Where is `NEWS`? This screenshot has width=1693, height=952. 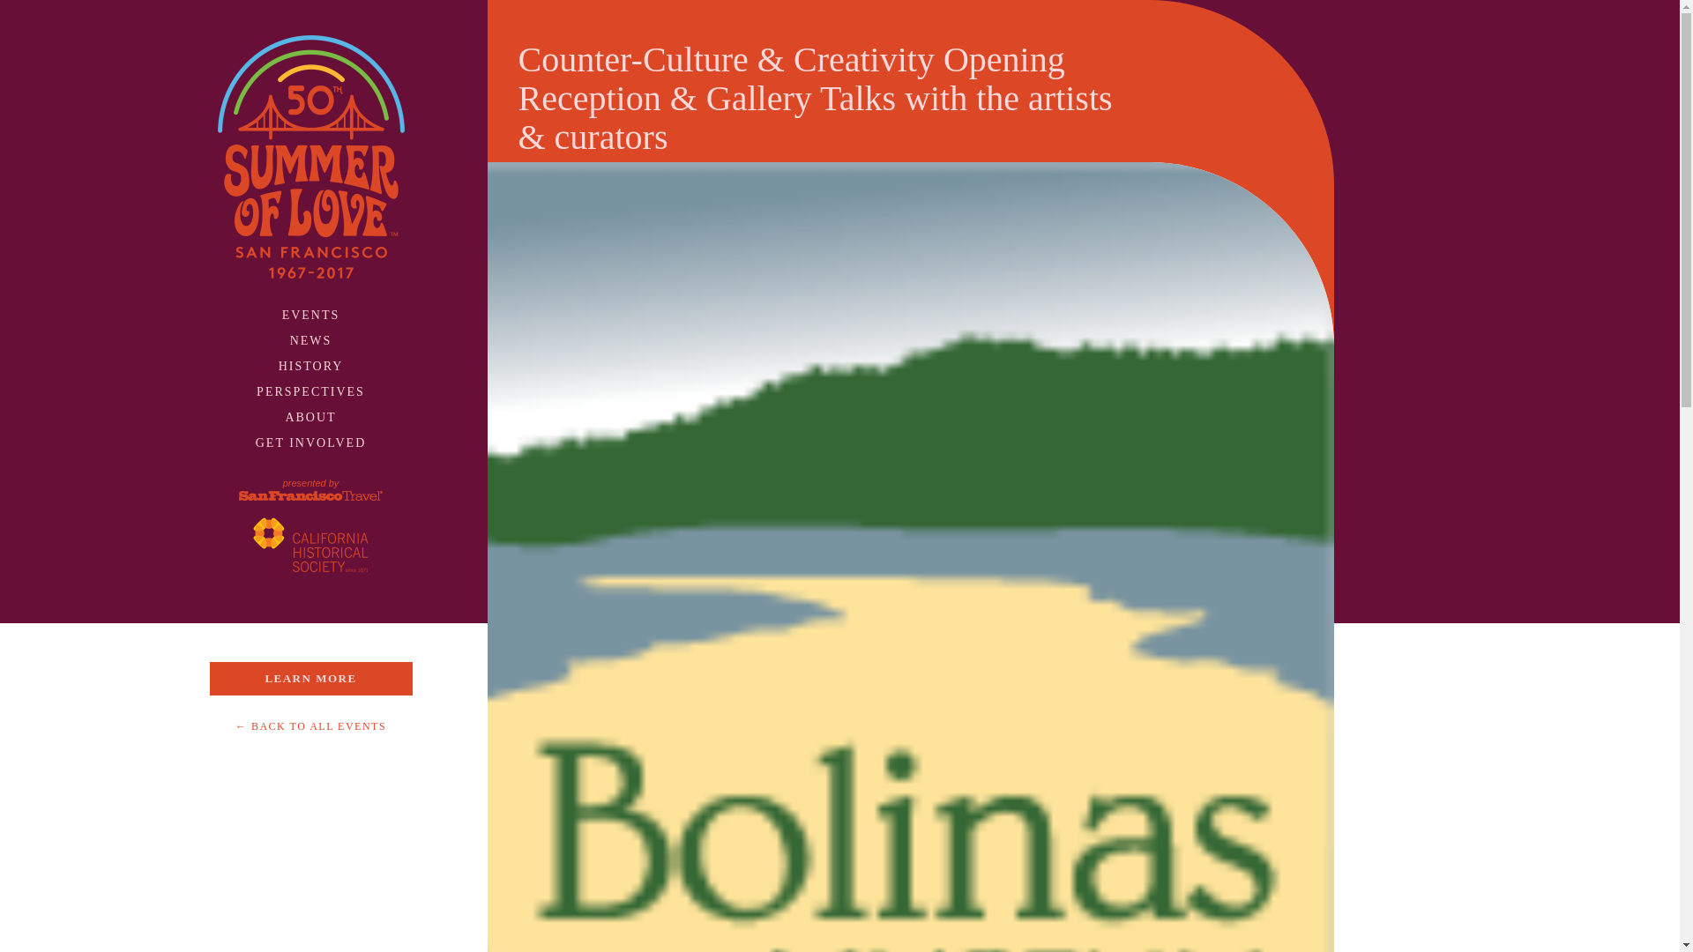 NEWS is located at coordinates (310, 340).